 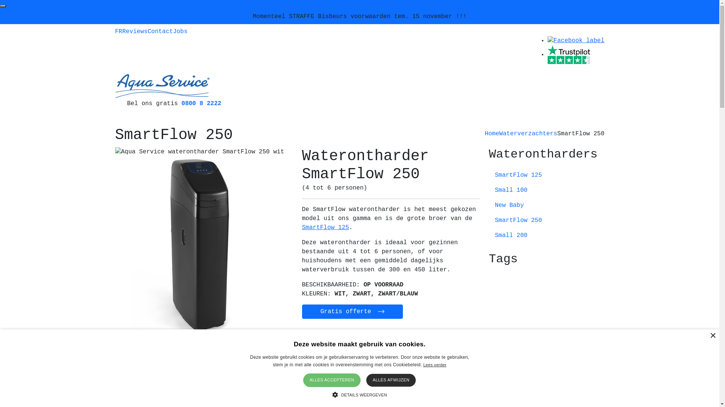 What do you see at coordinates (435, 365) in the screenshot?
I see `Lees verder` at bounding box center [435, 365].